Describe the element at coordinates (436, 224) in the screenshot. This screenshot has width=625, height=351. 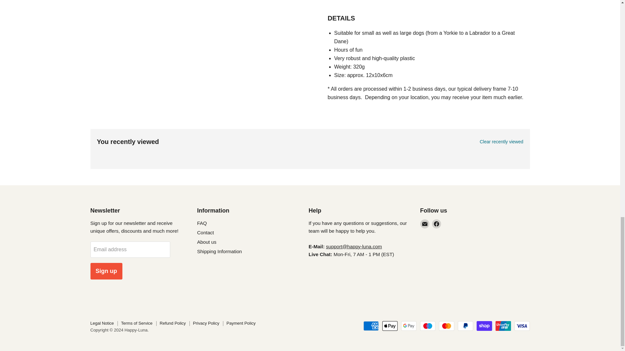
I see `Facebook` at that location.